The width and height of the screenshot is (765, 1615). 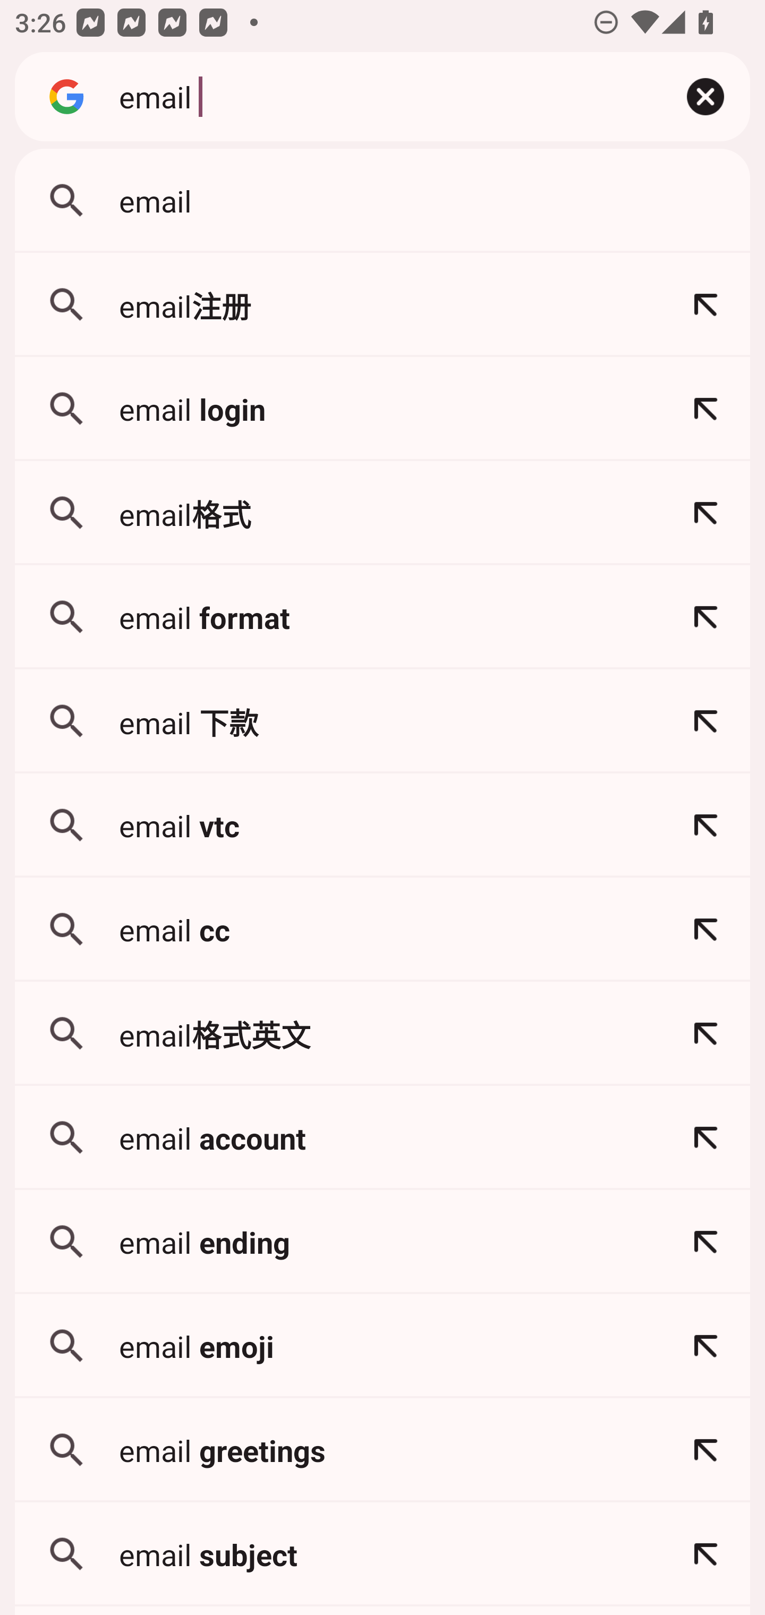 What do you see at coordinates (705, 721) in the screenshot?
I see `Refine: email 下款` at bounding box center [705, 721].